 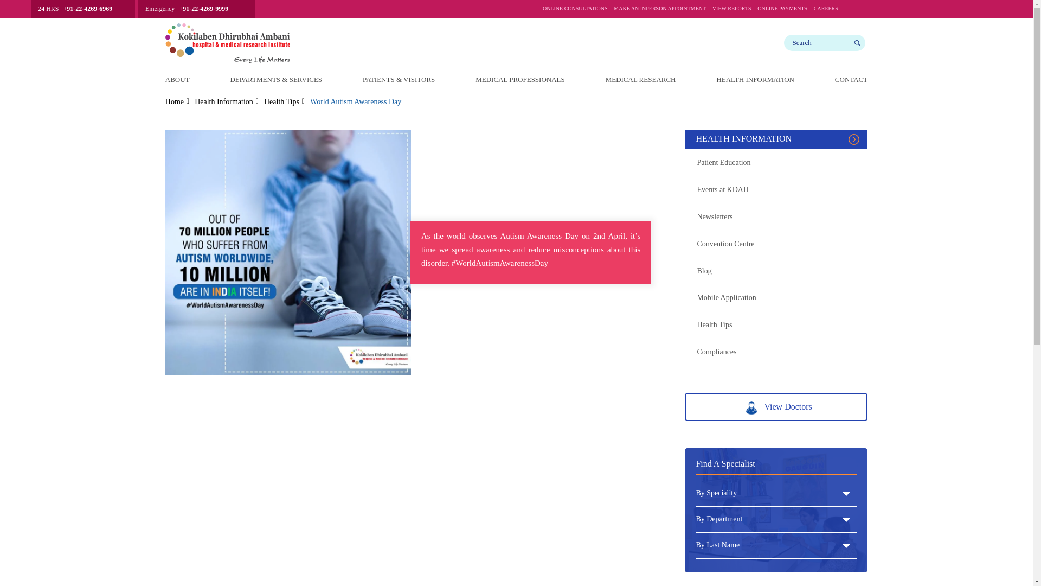 What do you see at coordinates (782, 11) in the screenshot?
I see `ONLINE PAYMENTS` at bounding box center [782, 11].